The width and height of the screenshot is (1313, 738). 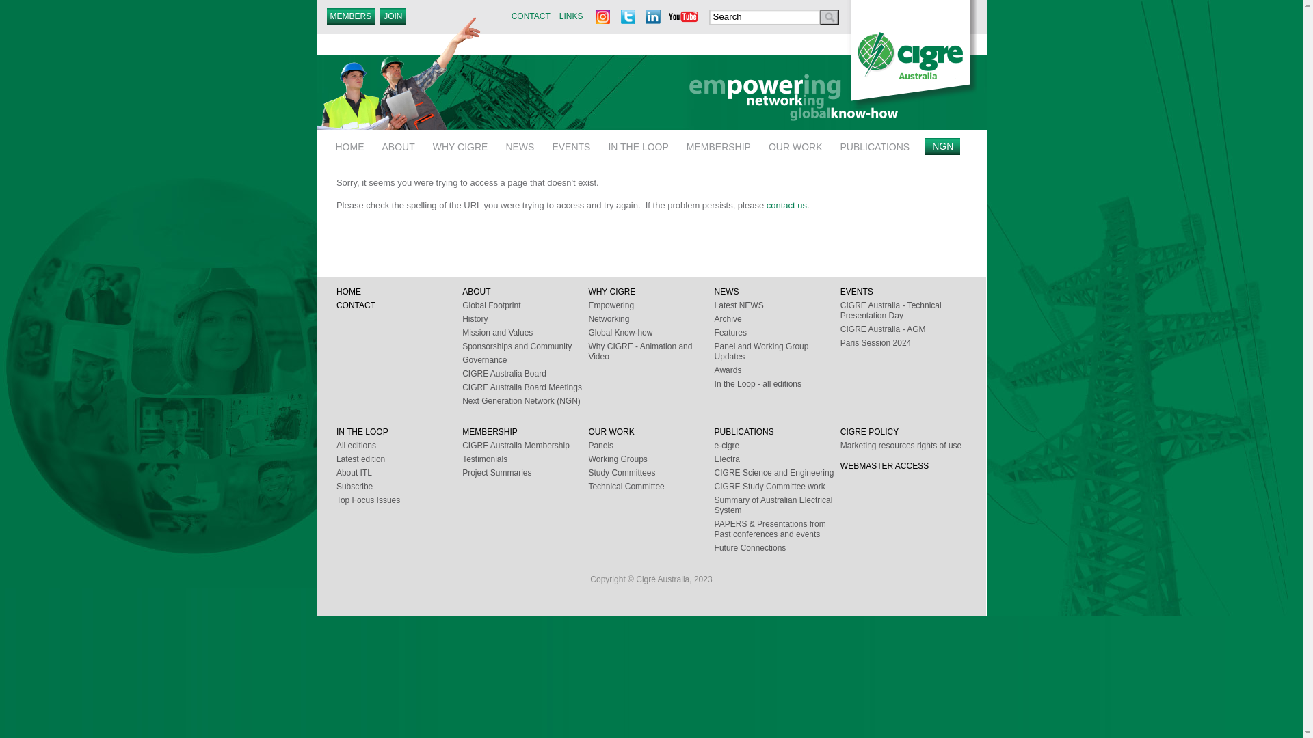 What do you see at coordinates (652, 17) in the screenshot?
I see `LinkedIn` at bounding box center [652, 17].